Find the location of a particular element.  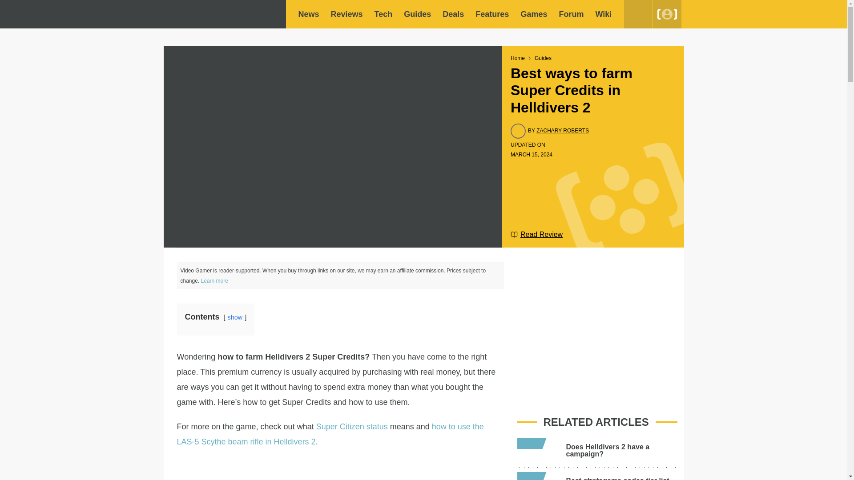

Guides is located at coordinates (543, 58).